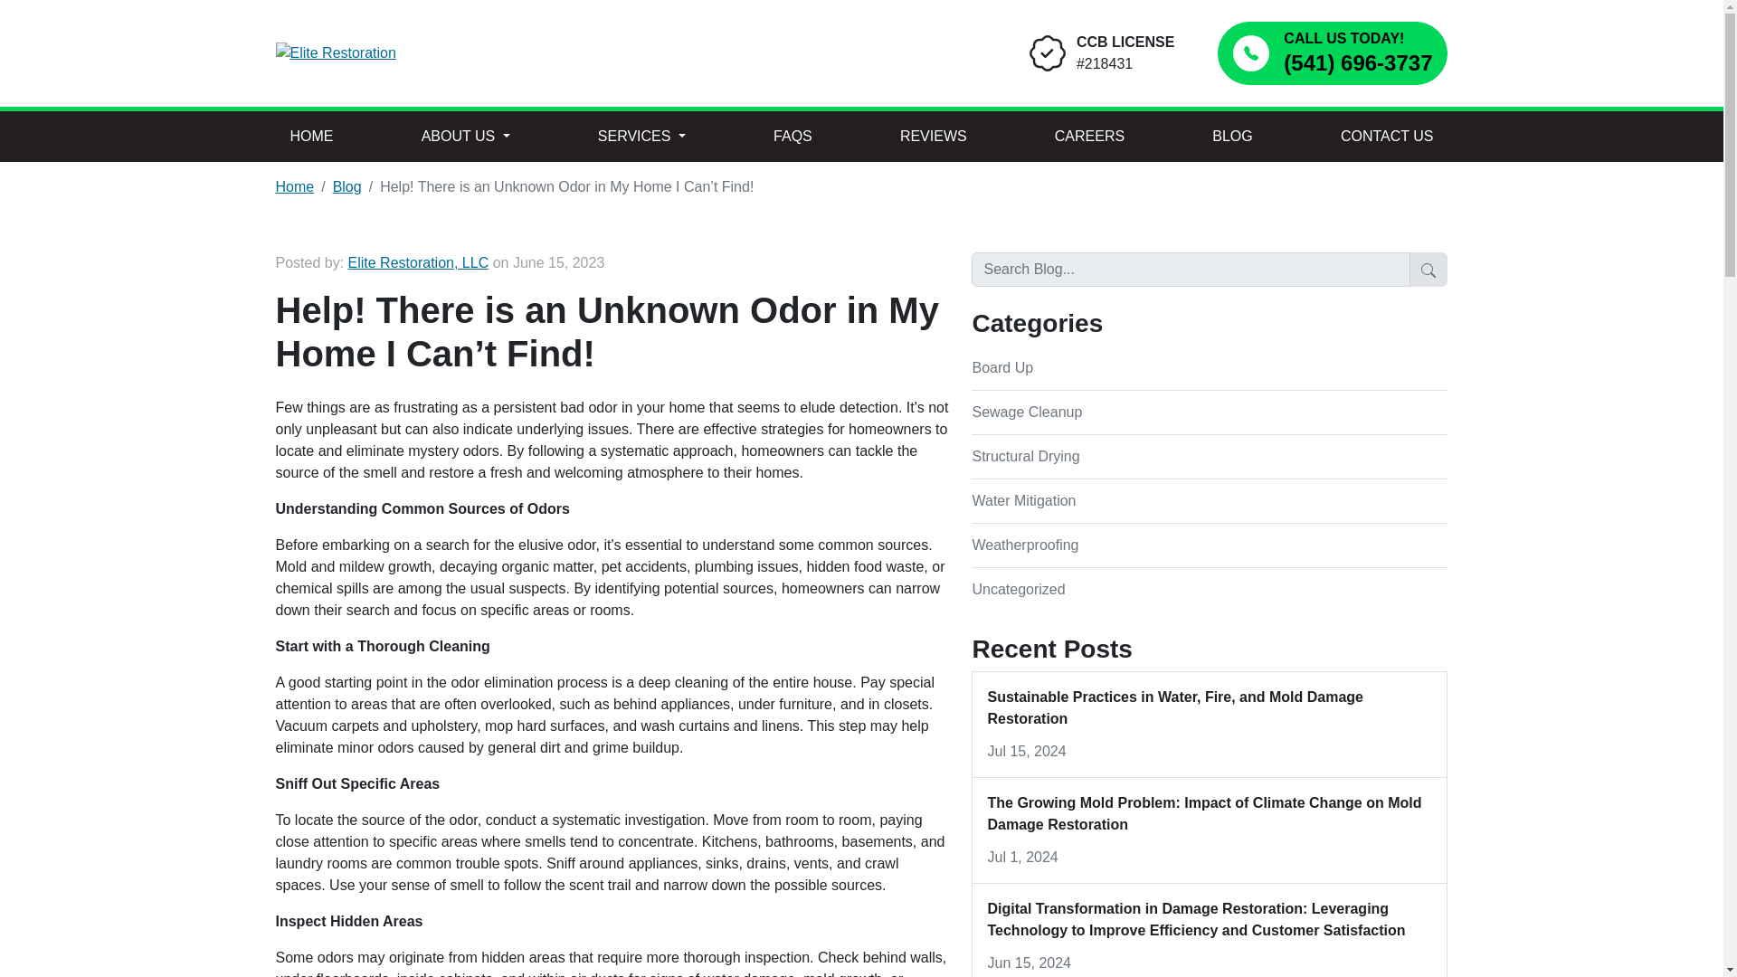 Image resolution: width=1737 pixels, height=977 pixels. I want to click on Elite Restoration, LLC, so click(419, 262).